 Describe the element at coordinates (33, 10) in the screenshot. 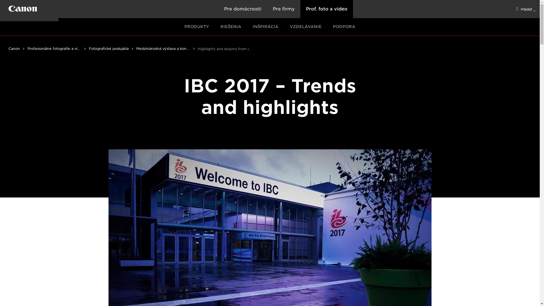

I see `Canon Logo, back to home page` at that location.